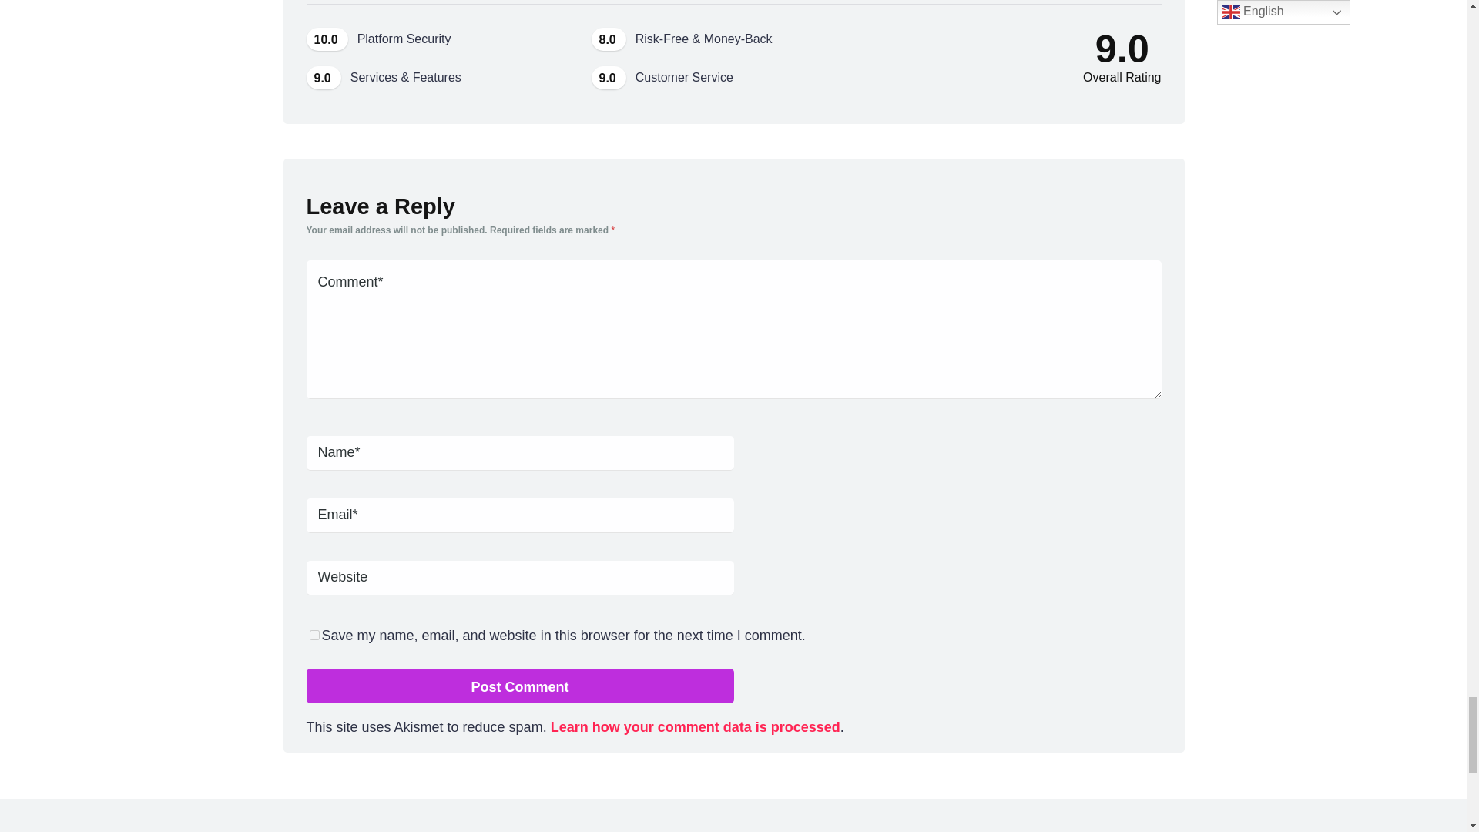 The image size is (1479, 832). I want to click on Post Comment, so click(519, 686).